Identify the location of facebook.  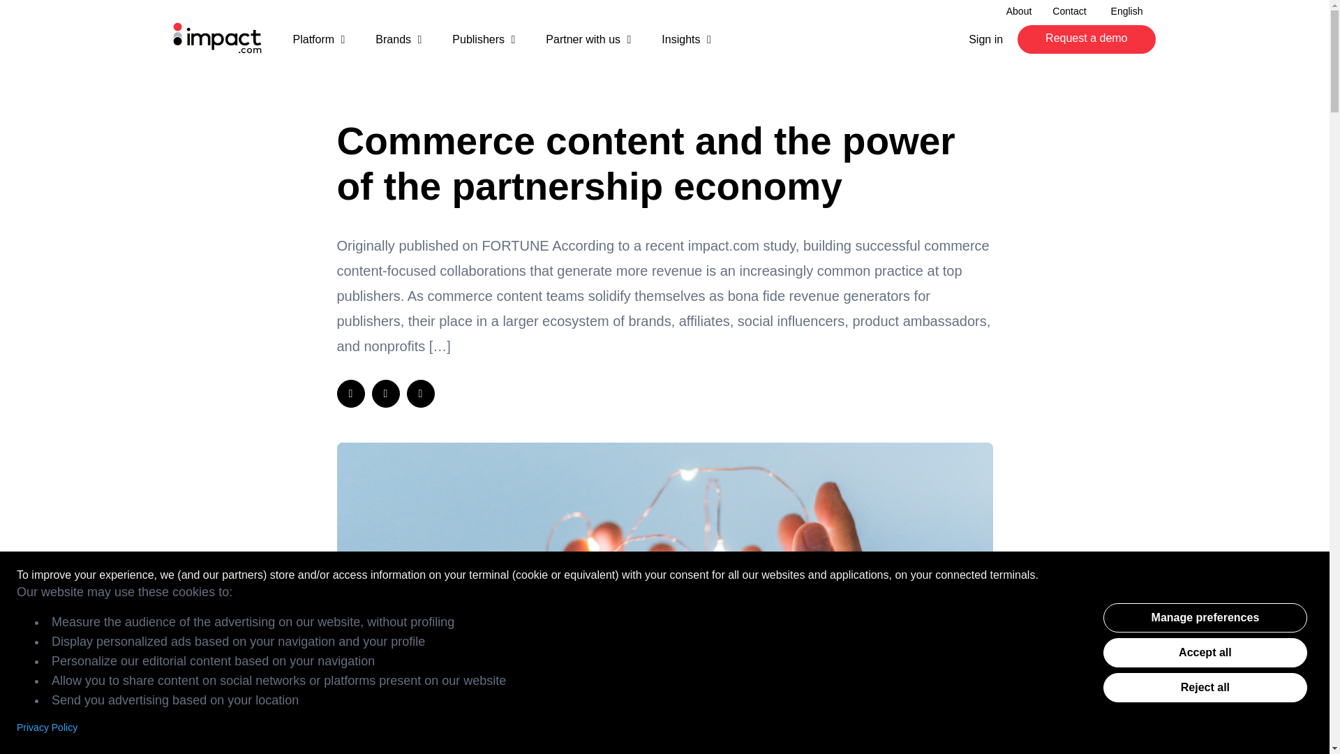
(420, 394).